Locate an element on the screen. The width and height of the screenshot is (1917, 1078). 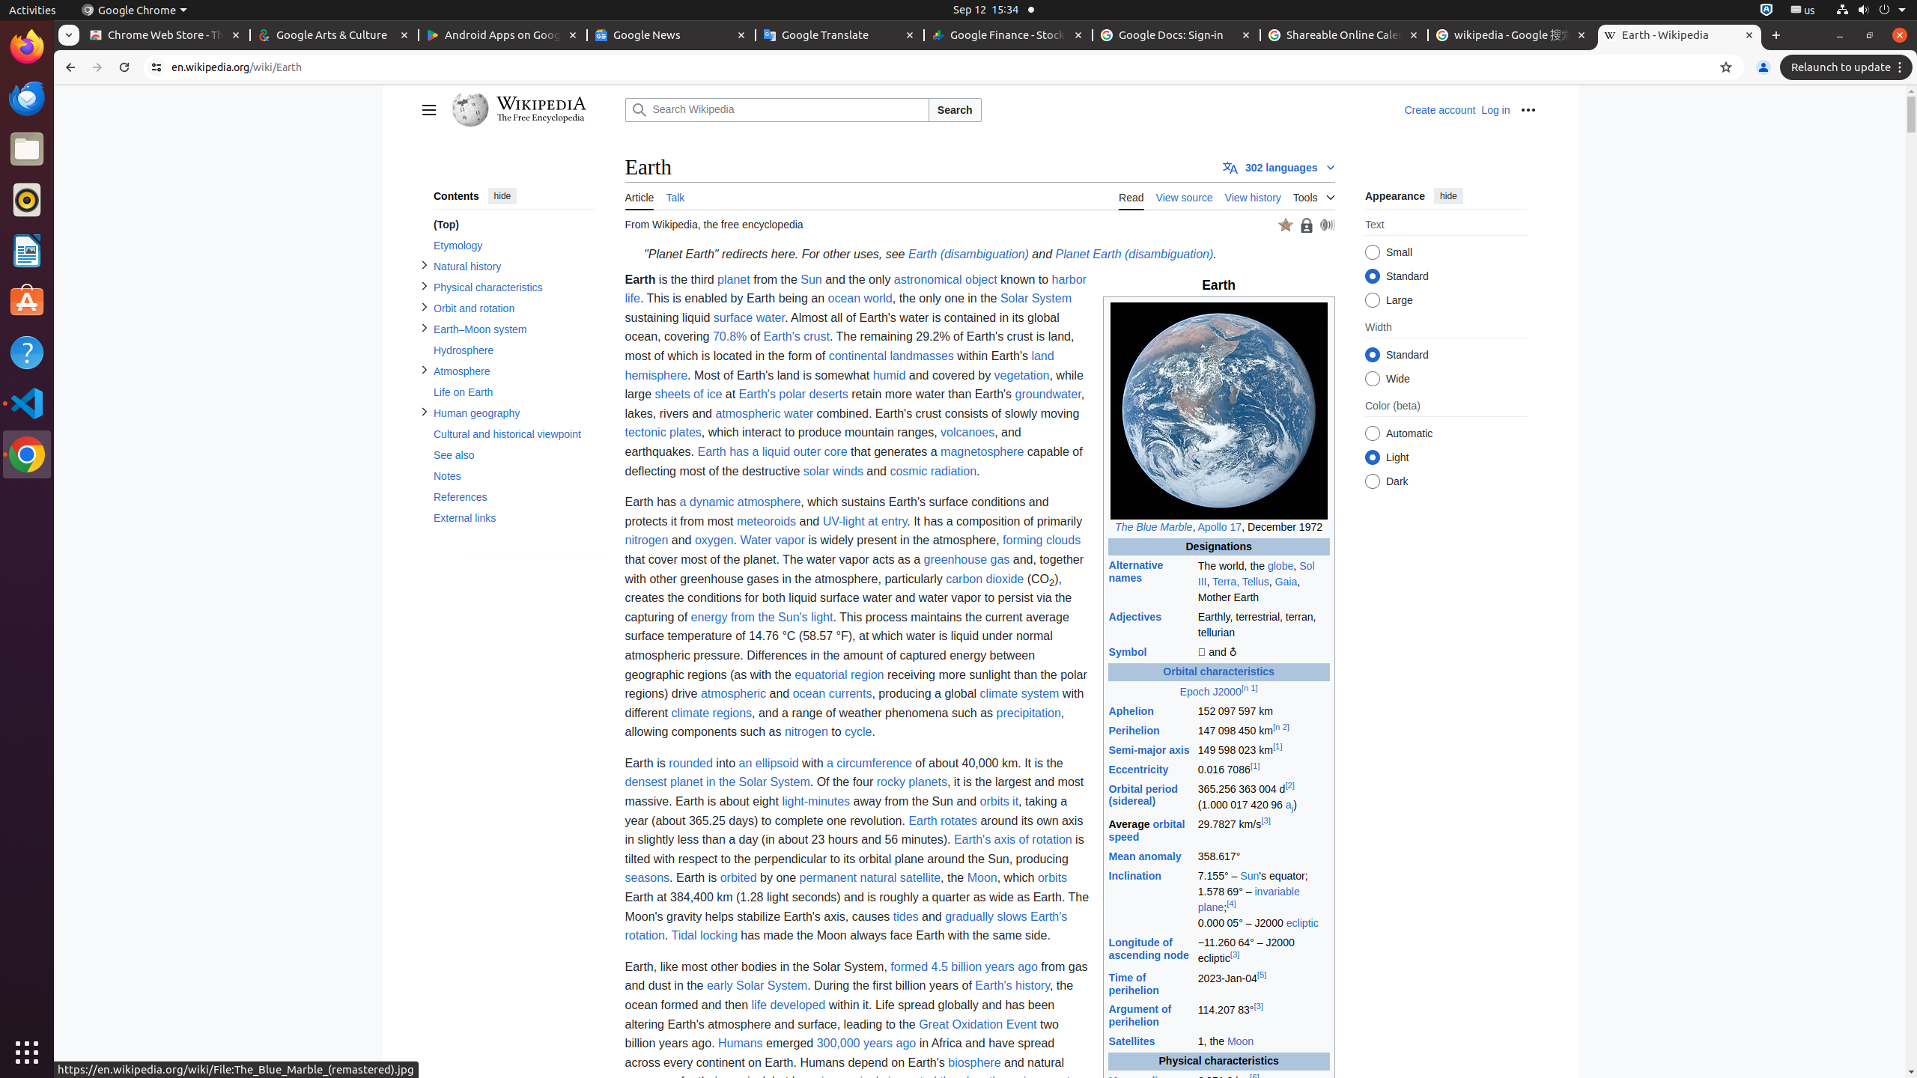
surface water is located at coordinates (749, 317).